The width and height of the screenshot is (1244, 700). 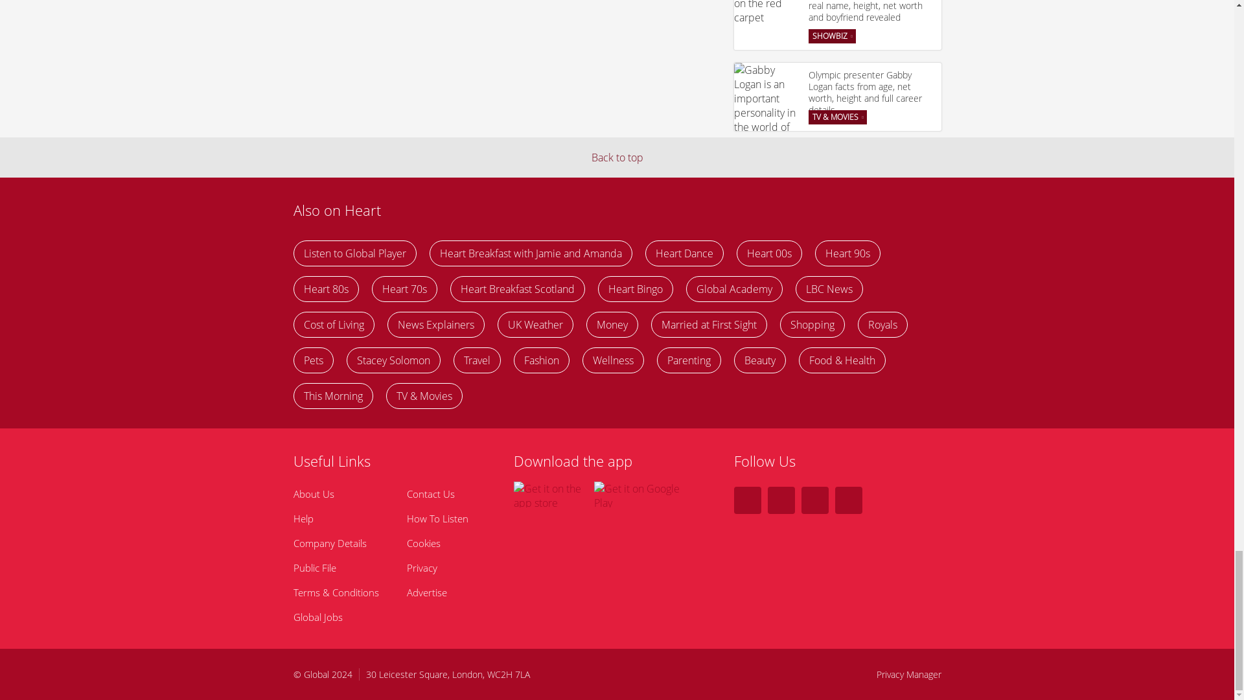 What do you see at coordinates (781, 500) in the screenshot?
I see `Follow Heart on Facebook` at bounding box center [781, 500].